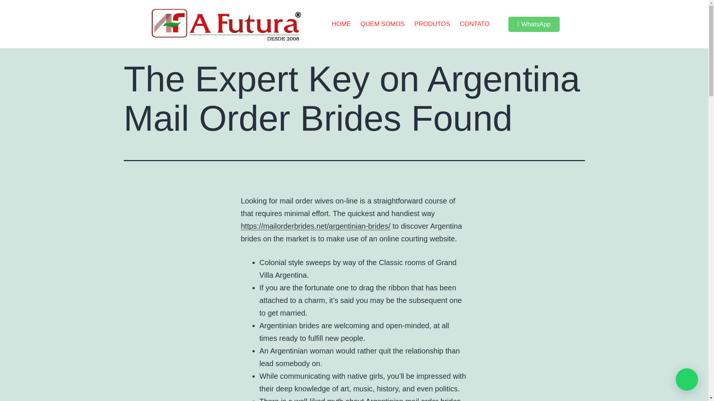  I want to click on CONTATO, so click(475, 24).